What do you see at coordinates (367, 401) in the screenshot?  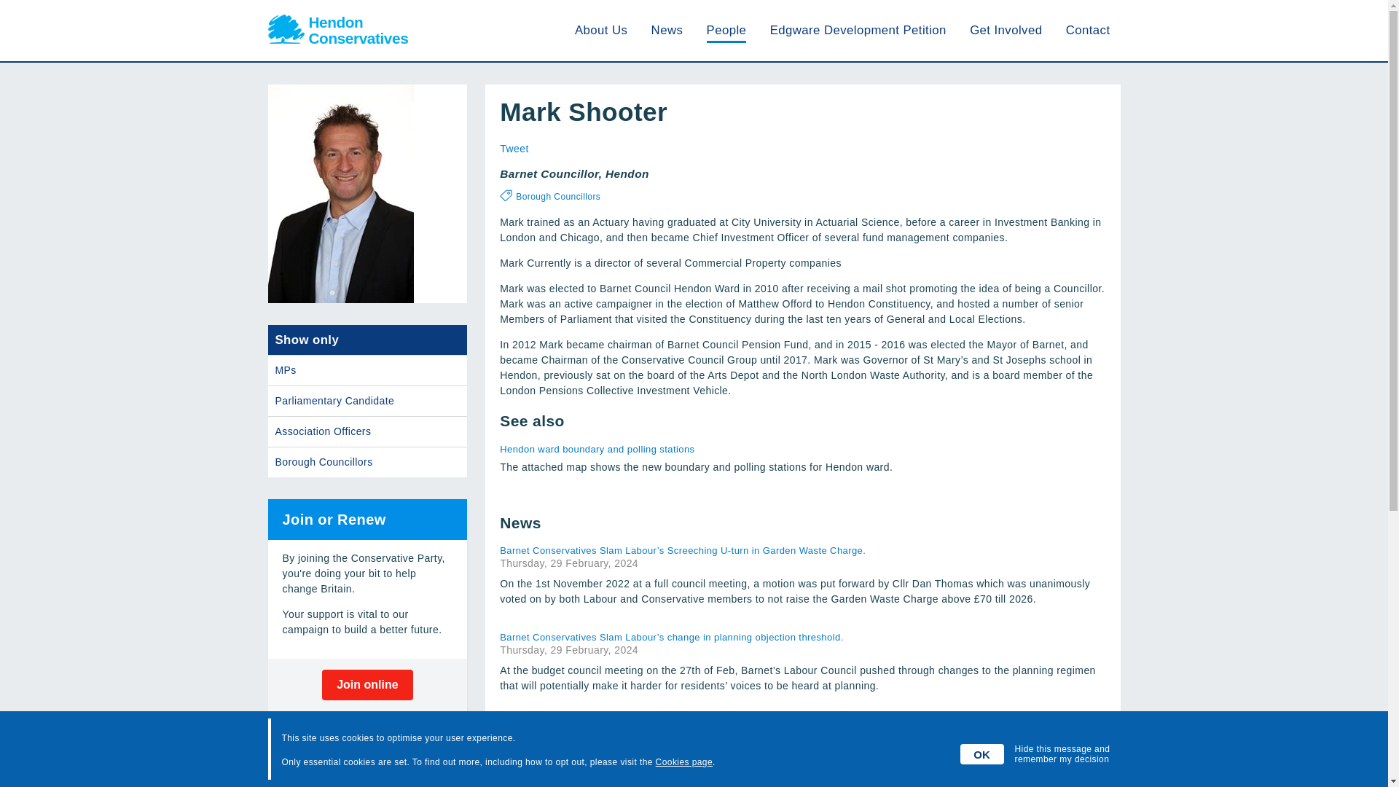 I see `Parliamentary Candidate` at bounding box center [367, 401].